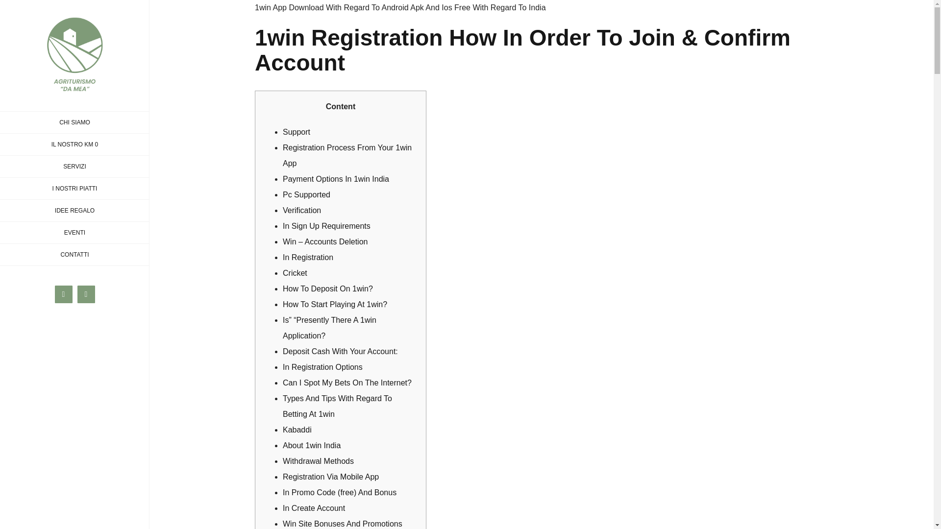 This screenshot has height=529, width=941. I want to click on Kabaddi, so click(297, 430).